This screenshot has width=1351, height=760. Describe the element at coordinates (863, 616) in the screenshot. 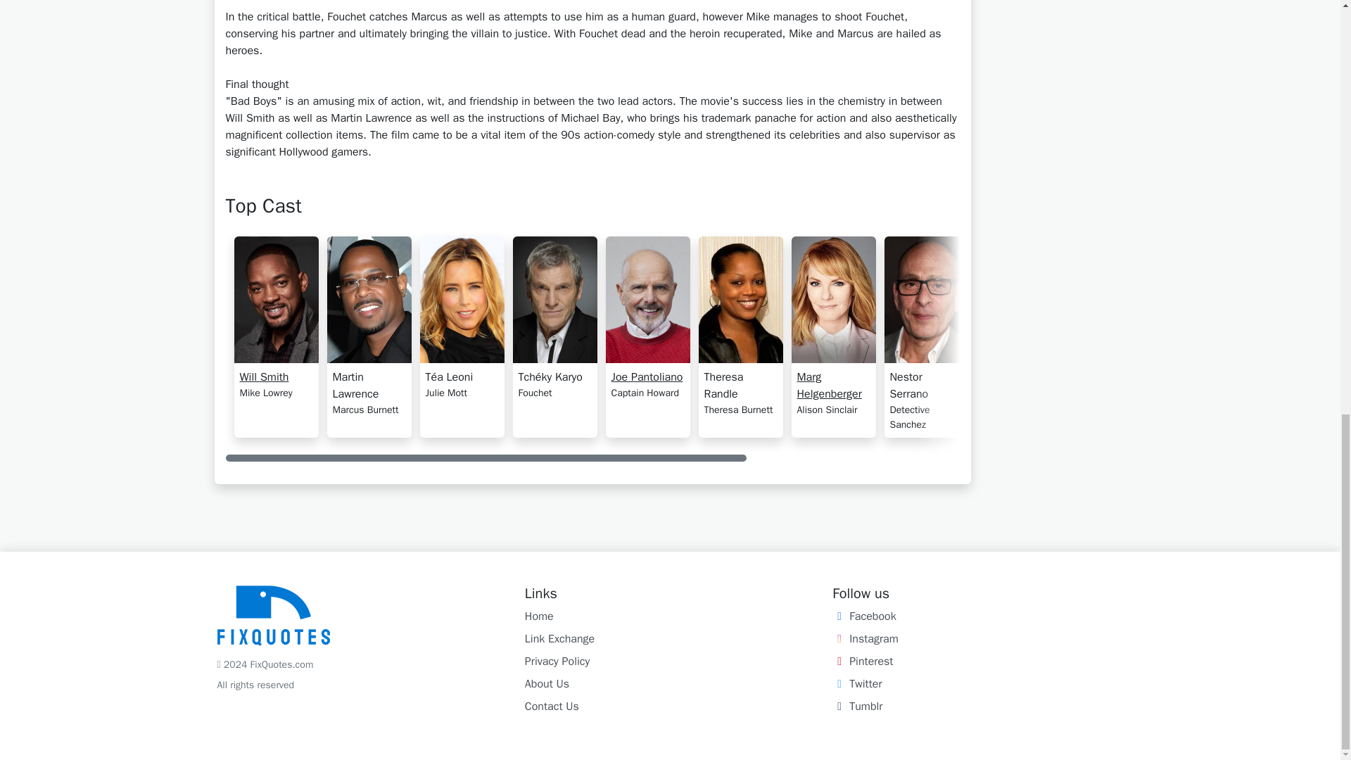

I see `Facebook` at that location.